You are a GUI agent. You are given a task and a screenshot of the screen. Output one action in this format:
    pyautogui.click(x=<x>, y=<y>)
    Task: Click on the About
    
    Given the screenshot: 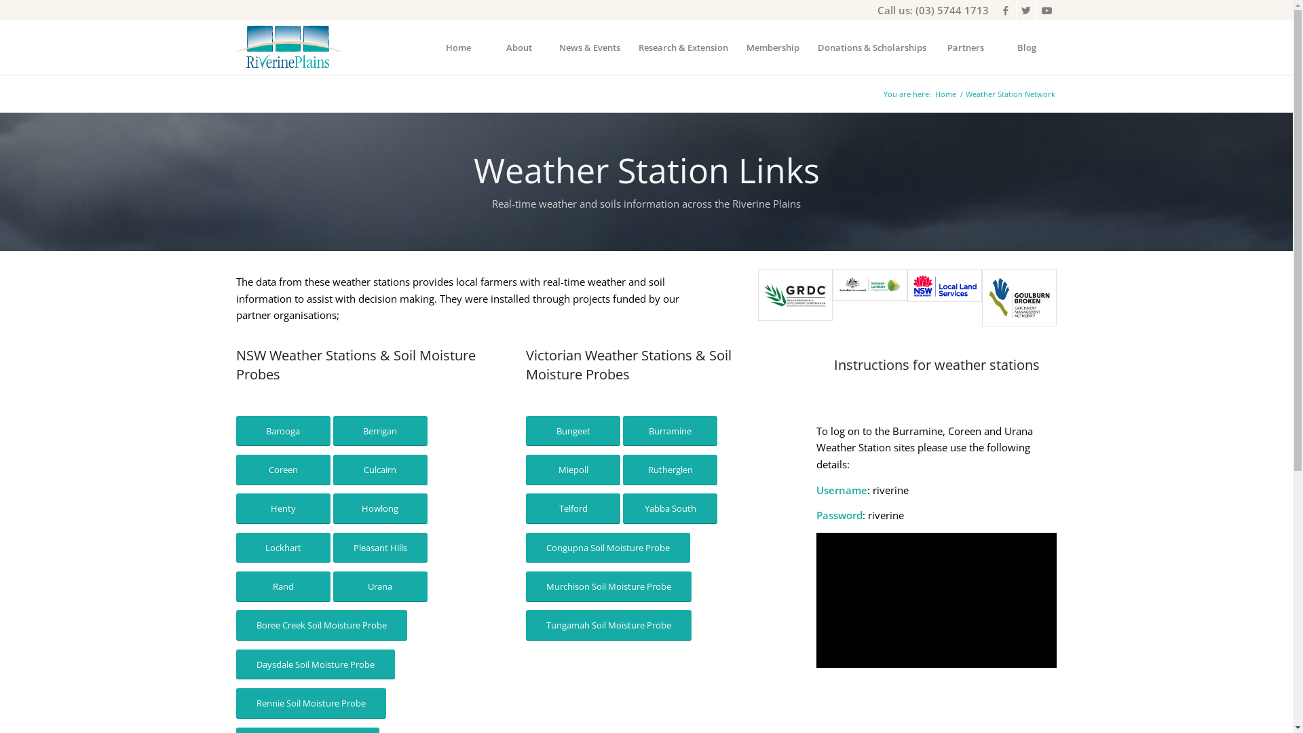 What is the action you would take?
    pyautogui.click(x=519, y=48)
    